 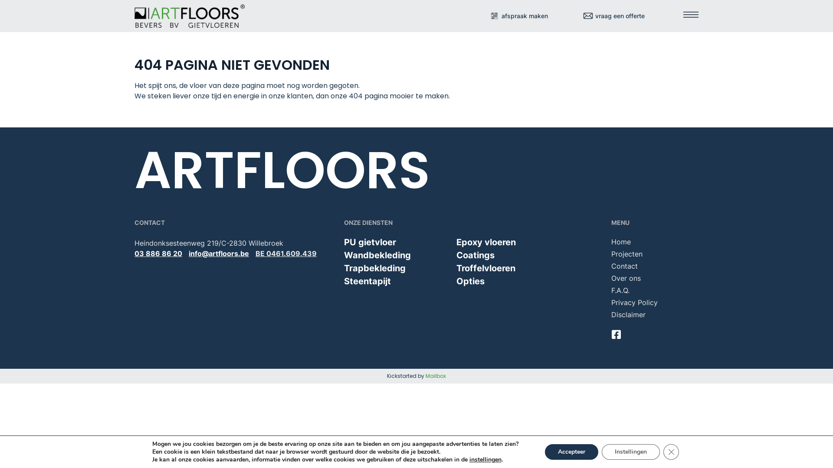 I want to click on Home, so click(x=654, y=242).